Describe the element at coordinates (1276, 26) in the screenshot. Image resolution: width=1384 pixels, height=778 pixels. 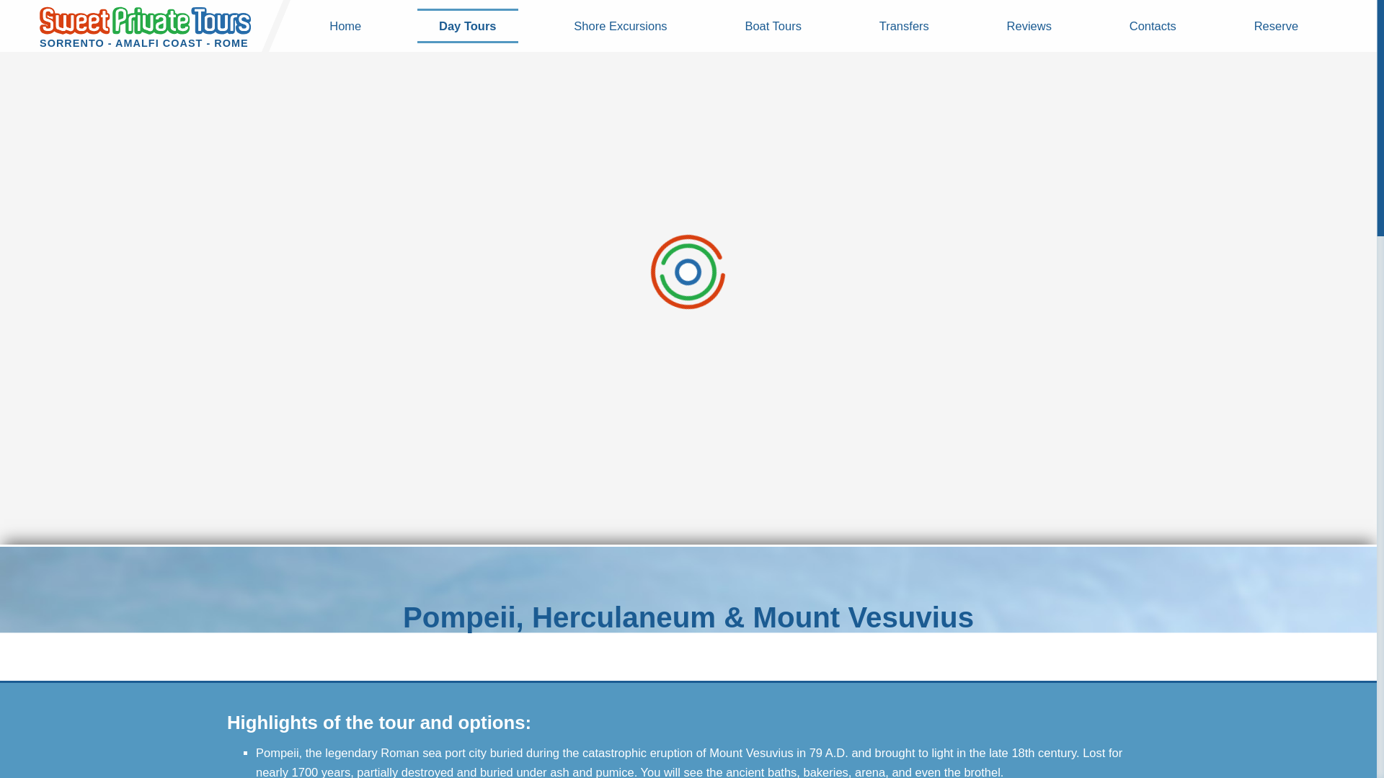
I see `Reserve` at that location.